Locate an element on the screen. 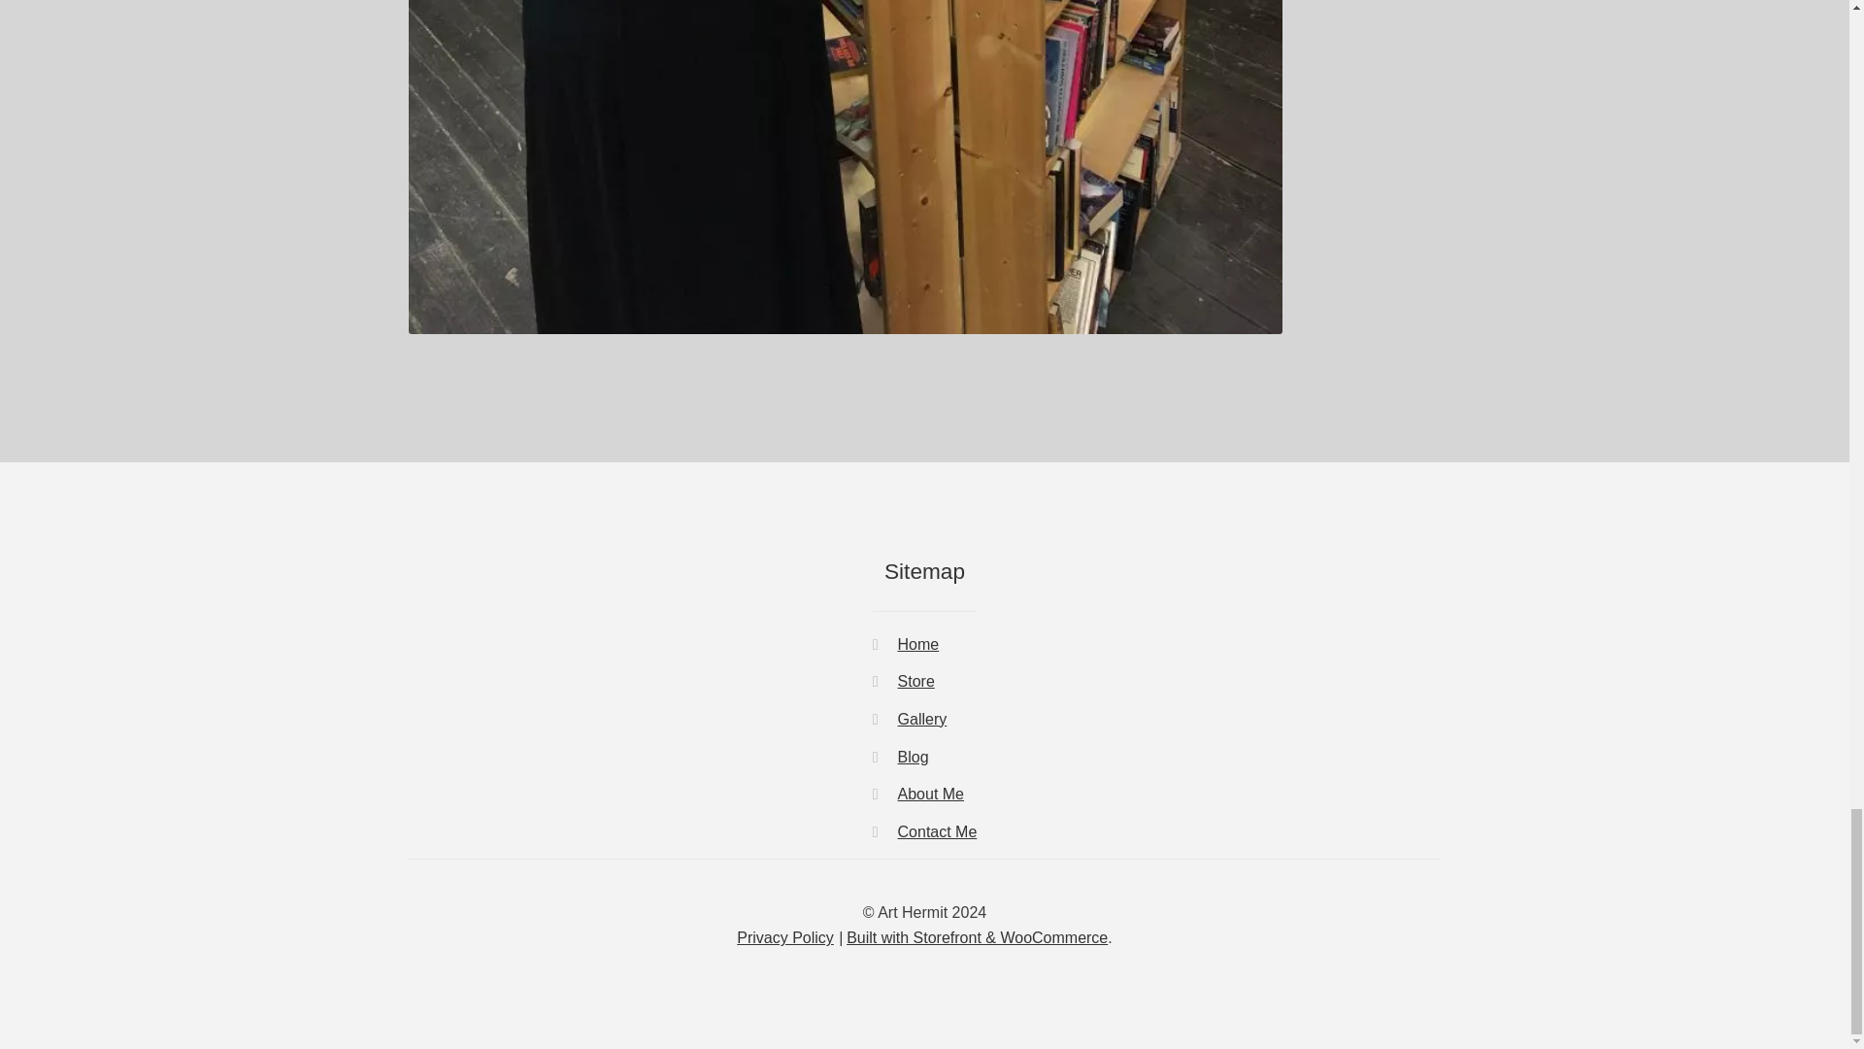 Image resolution: width=1864 pixels, height=1049 pixels. Gallery is located at coordinates (922, 719).